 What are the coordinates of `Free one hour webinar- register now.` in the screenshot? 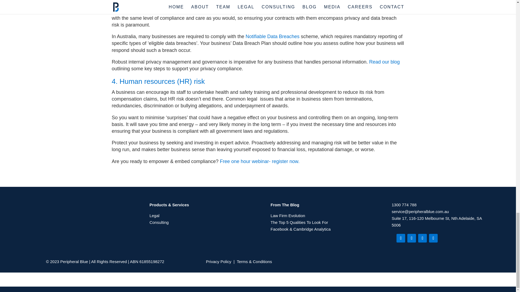 It's located at (259, 161).